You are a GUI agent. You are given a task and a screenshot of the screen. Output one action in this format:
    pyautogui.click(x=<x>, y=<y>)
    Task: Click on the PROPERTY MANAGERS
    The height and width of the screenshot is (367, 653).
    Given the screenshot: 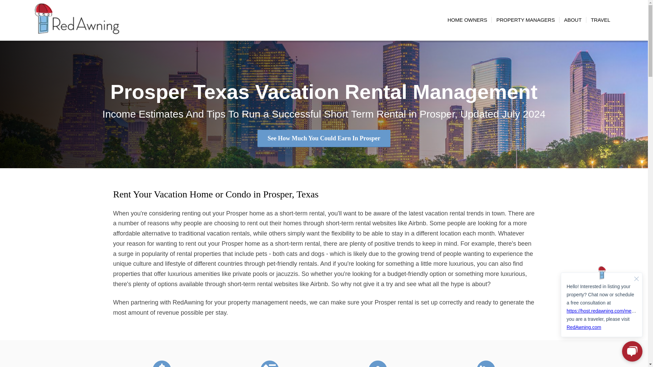 What is the action you would take?
    pyautogui.click(x=525, y=20)
    